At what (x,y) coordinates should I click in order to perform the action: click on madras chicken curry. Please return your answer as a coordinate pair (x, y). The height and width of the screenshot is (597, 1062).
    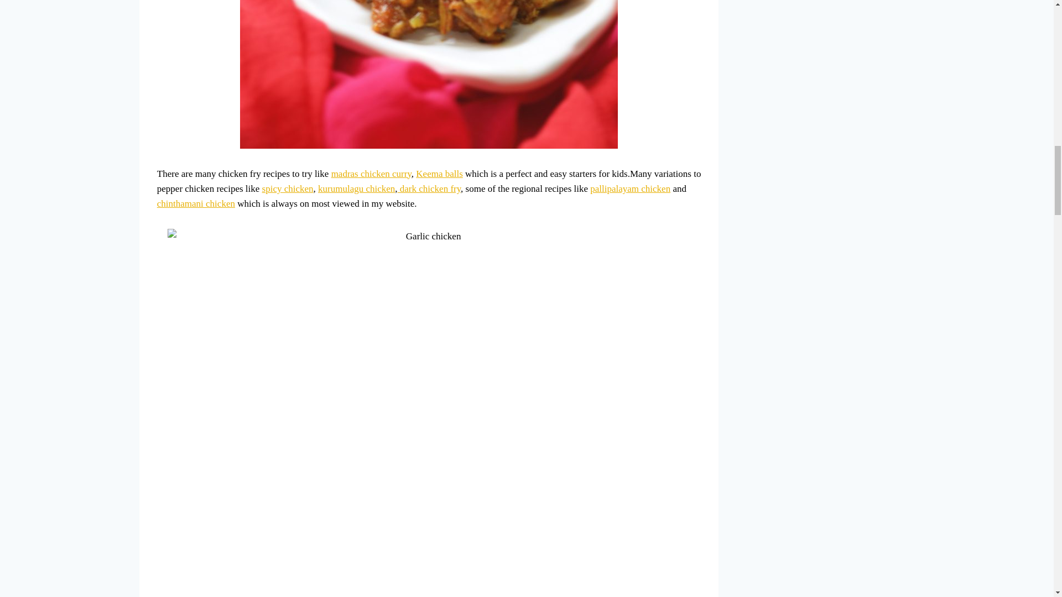
    Looking at the image, I should click on (372, 172).